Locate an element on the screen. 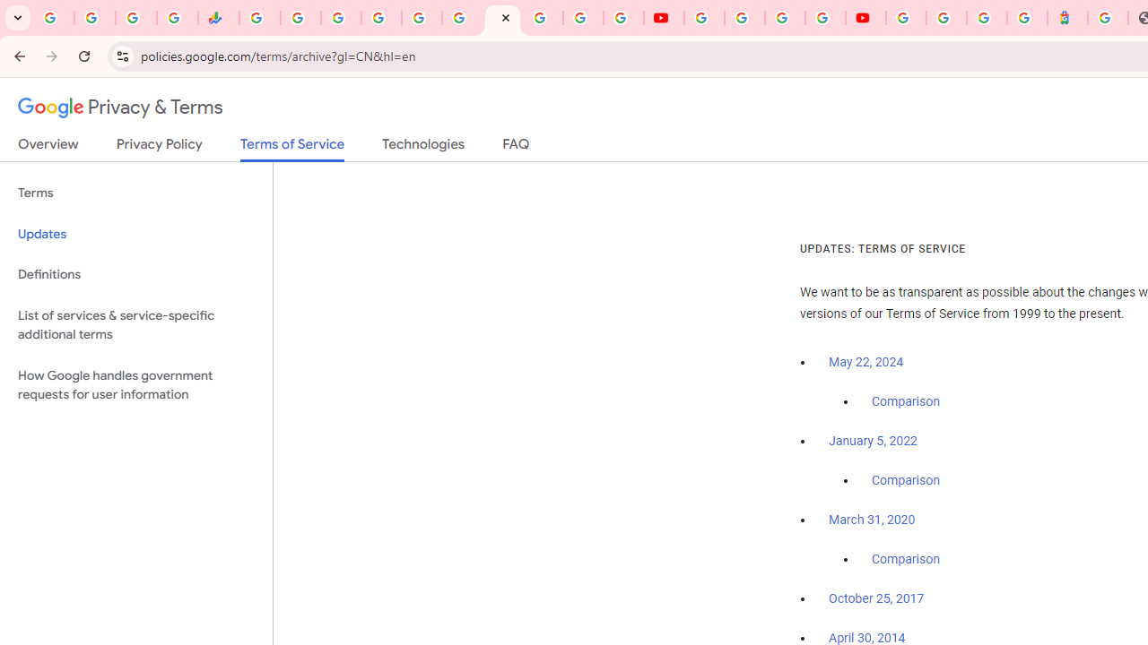 The image size is (1148, 645). List of services & service-specific additional terms is located at coordinates (136, 324).